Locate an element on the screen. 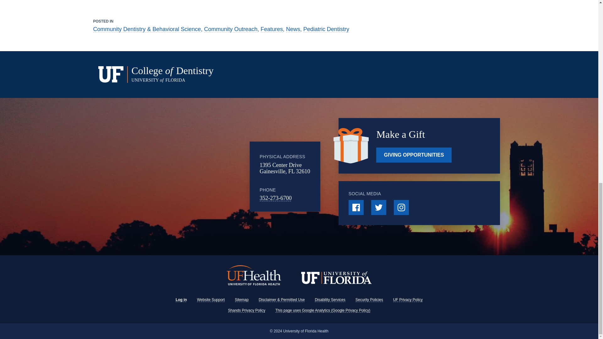 This screenshot has width=603, height=339. Security Policies is located at coordinates (369, 300).